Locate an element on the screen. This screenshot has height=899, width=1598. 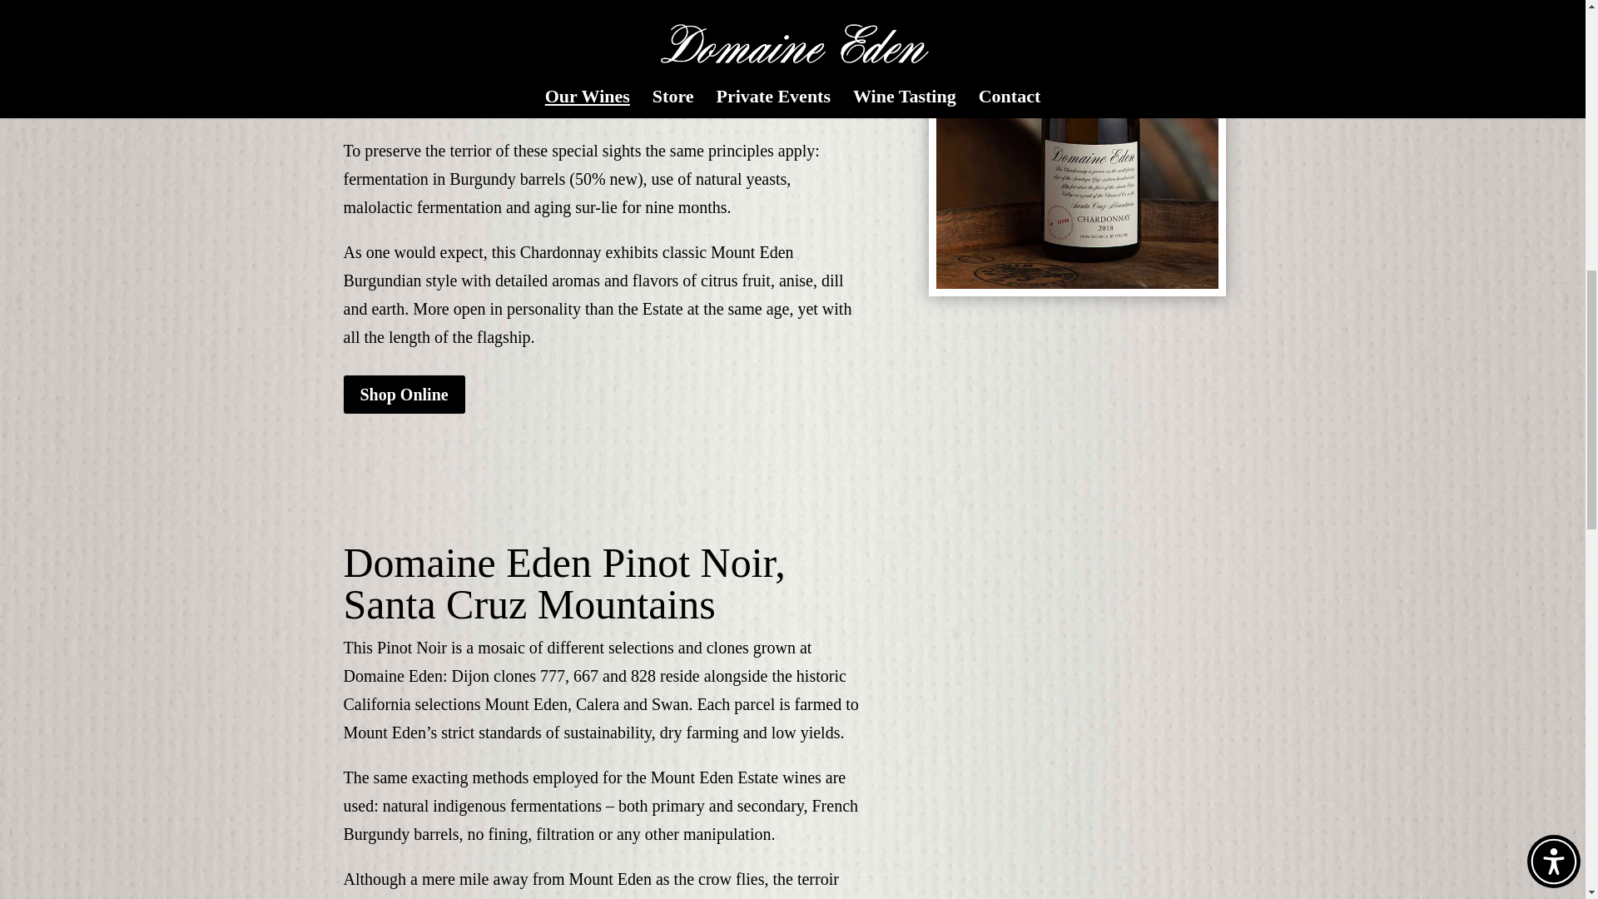
Domaine-Chardonnay-Bottle-Shot-web-ready is located at coordinates (1077, 144).